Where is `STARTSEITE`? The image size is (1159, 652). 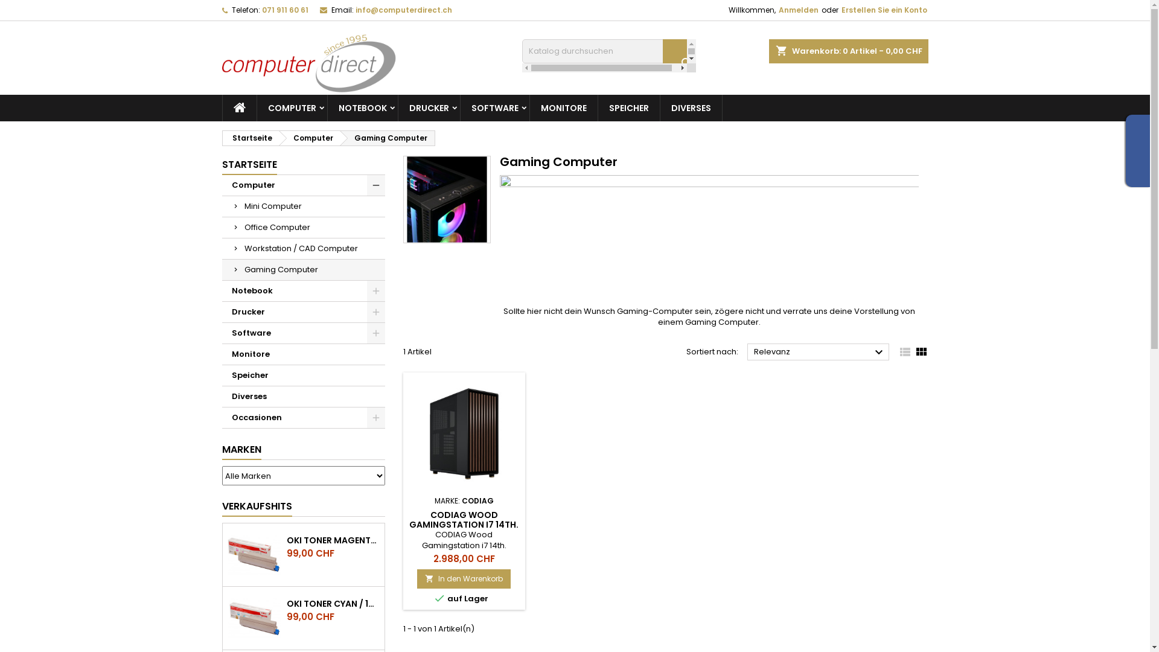 STARTSEITE is located at coordinates (250, 165).